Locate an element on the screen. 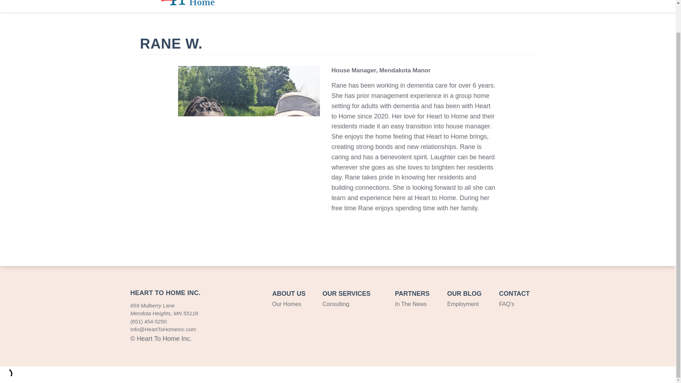  ABOUT US is located at coordinates (289, 294).